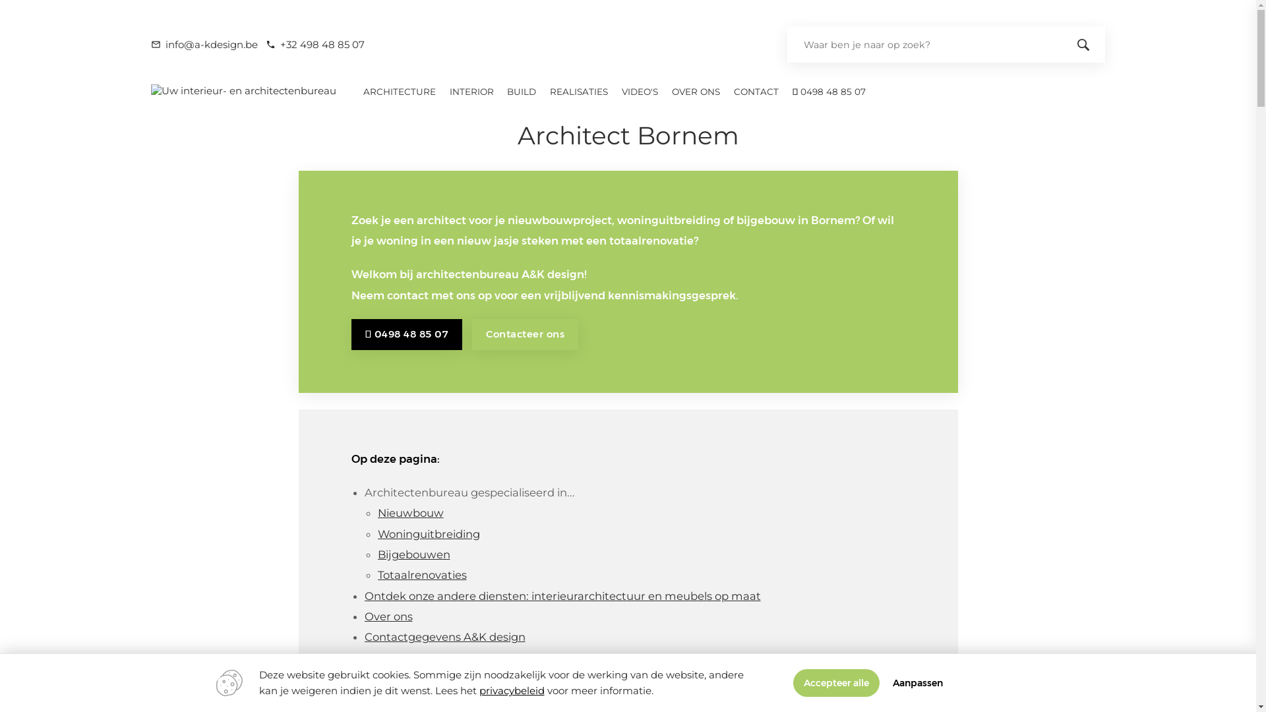 The width and height of the screenshot is (1266, 712). I want to click on Accepteer alle, so click(836, 683).